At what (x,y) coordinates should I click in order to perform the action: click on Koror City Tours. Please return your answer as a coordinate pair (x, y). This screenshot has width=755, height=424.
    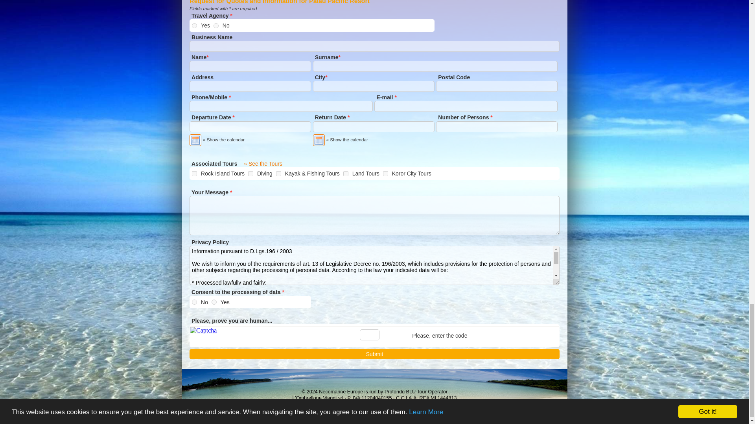
    Looking at the image, I should click on (385, 174).